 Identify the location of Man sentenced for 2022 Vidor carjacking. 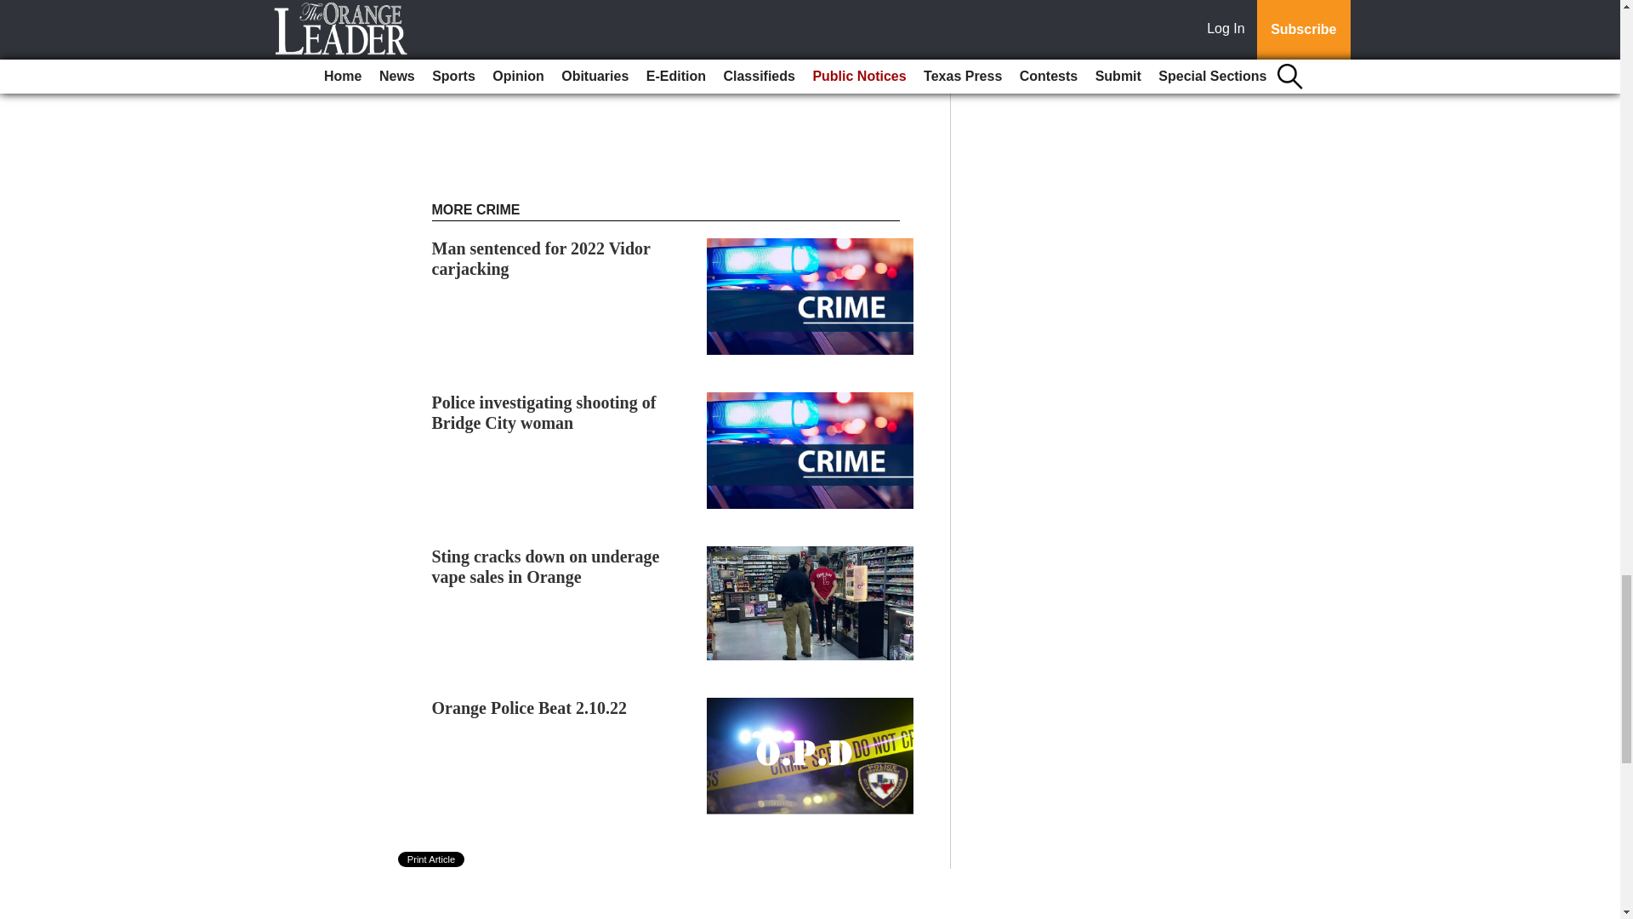
(541, 259).